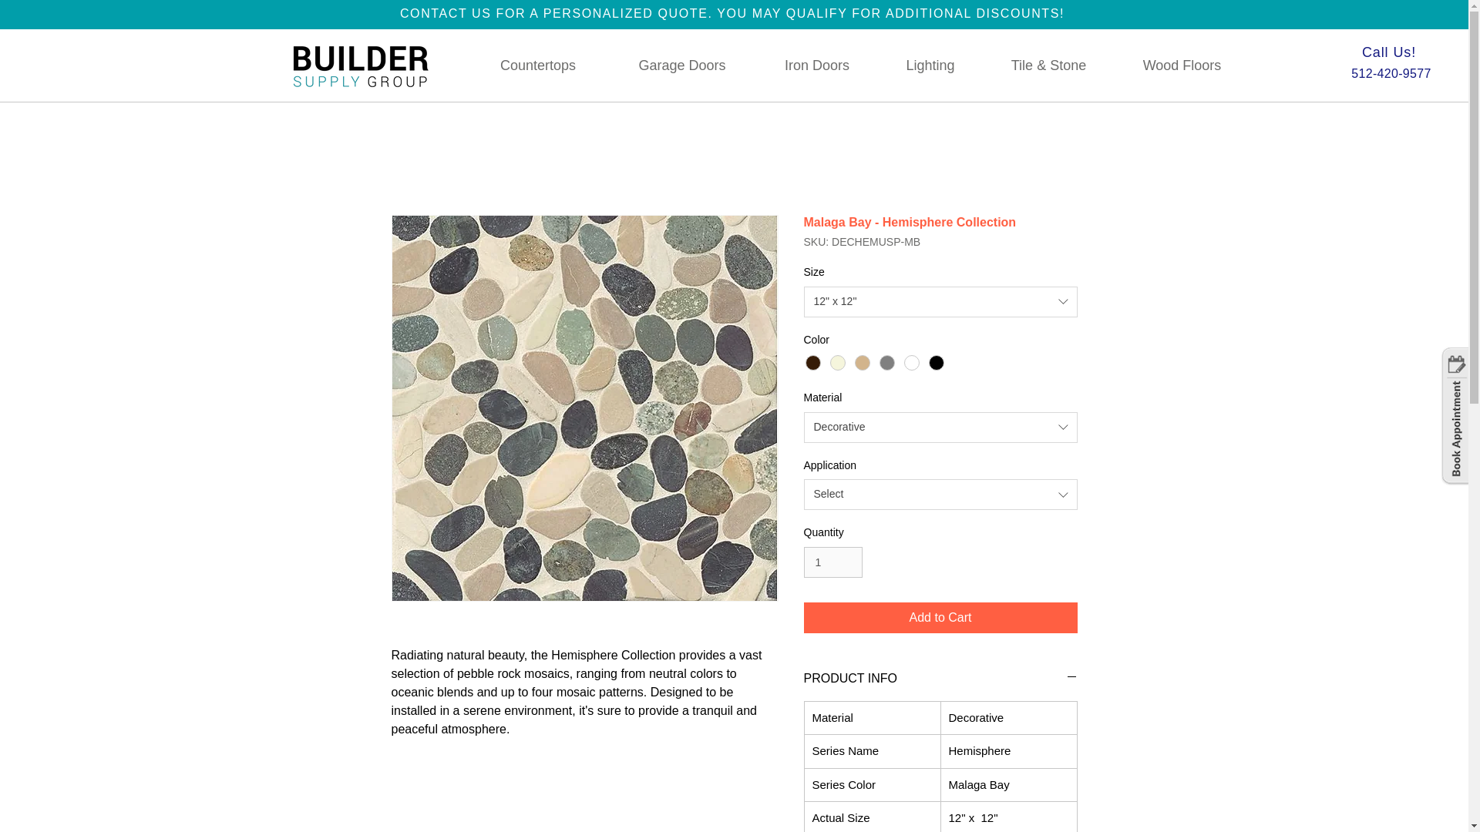 The height and width of the screenshot is (832, 1480). What do you see at coordinates (930, 65) in the screenshot?
I see `Lighting` at bounding box center [930, 65].